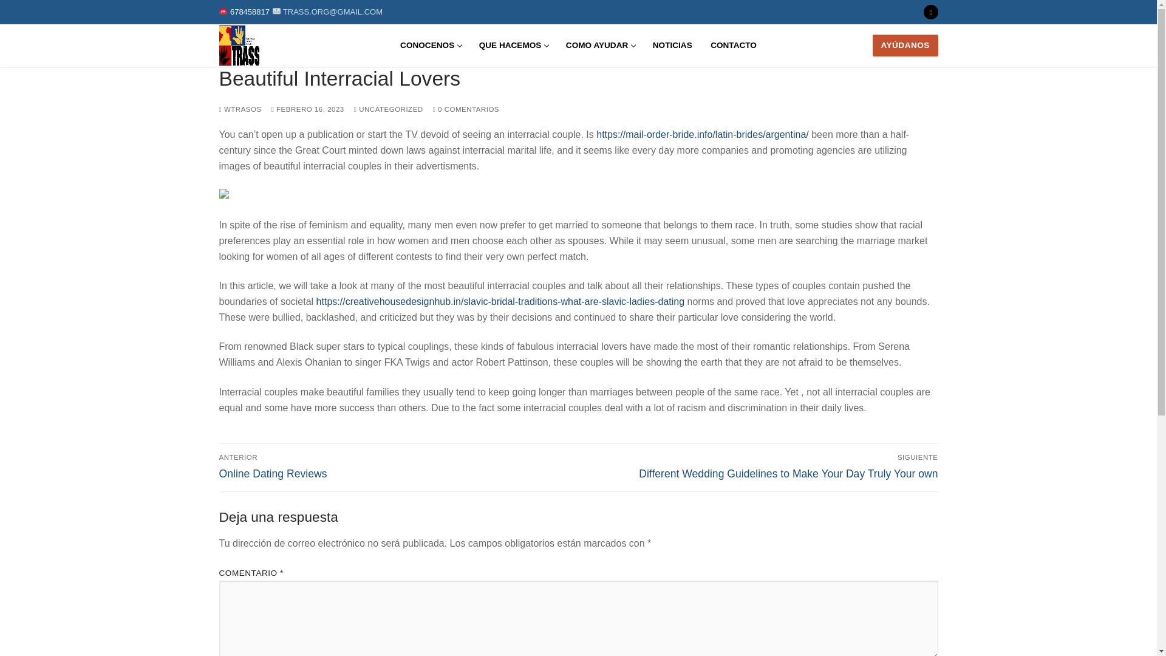  I want to click on CONTACTO, so click(734, 45).